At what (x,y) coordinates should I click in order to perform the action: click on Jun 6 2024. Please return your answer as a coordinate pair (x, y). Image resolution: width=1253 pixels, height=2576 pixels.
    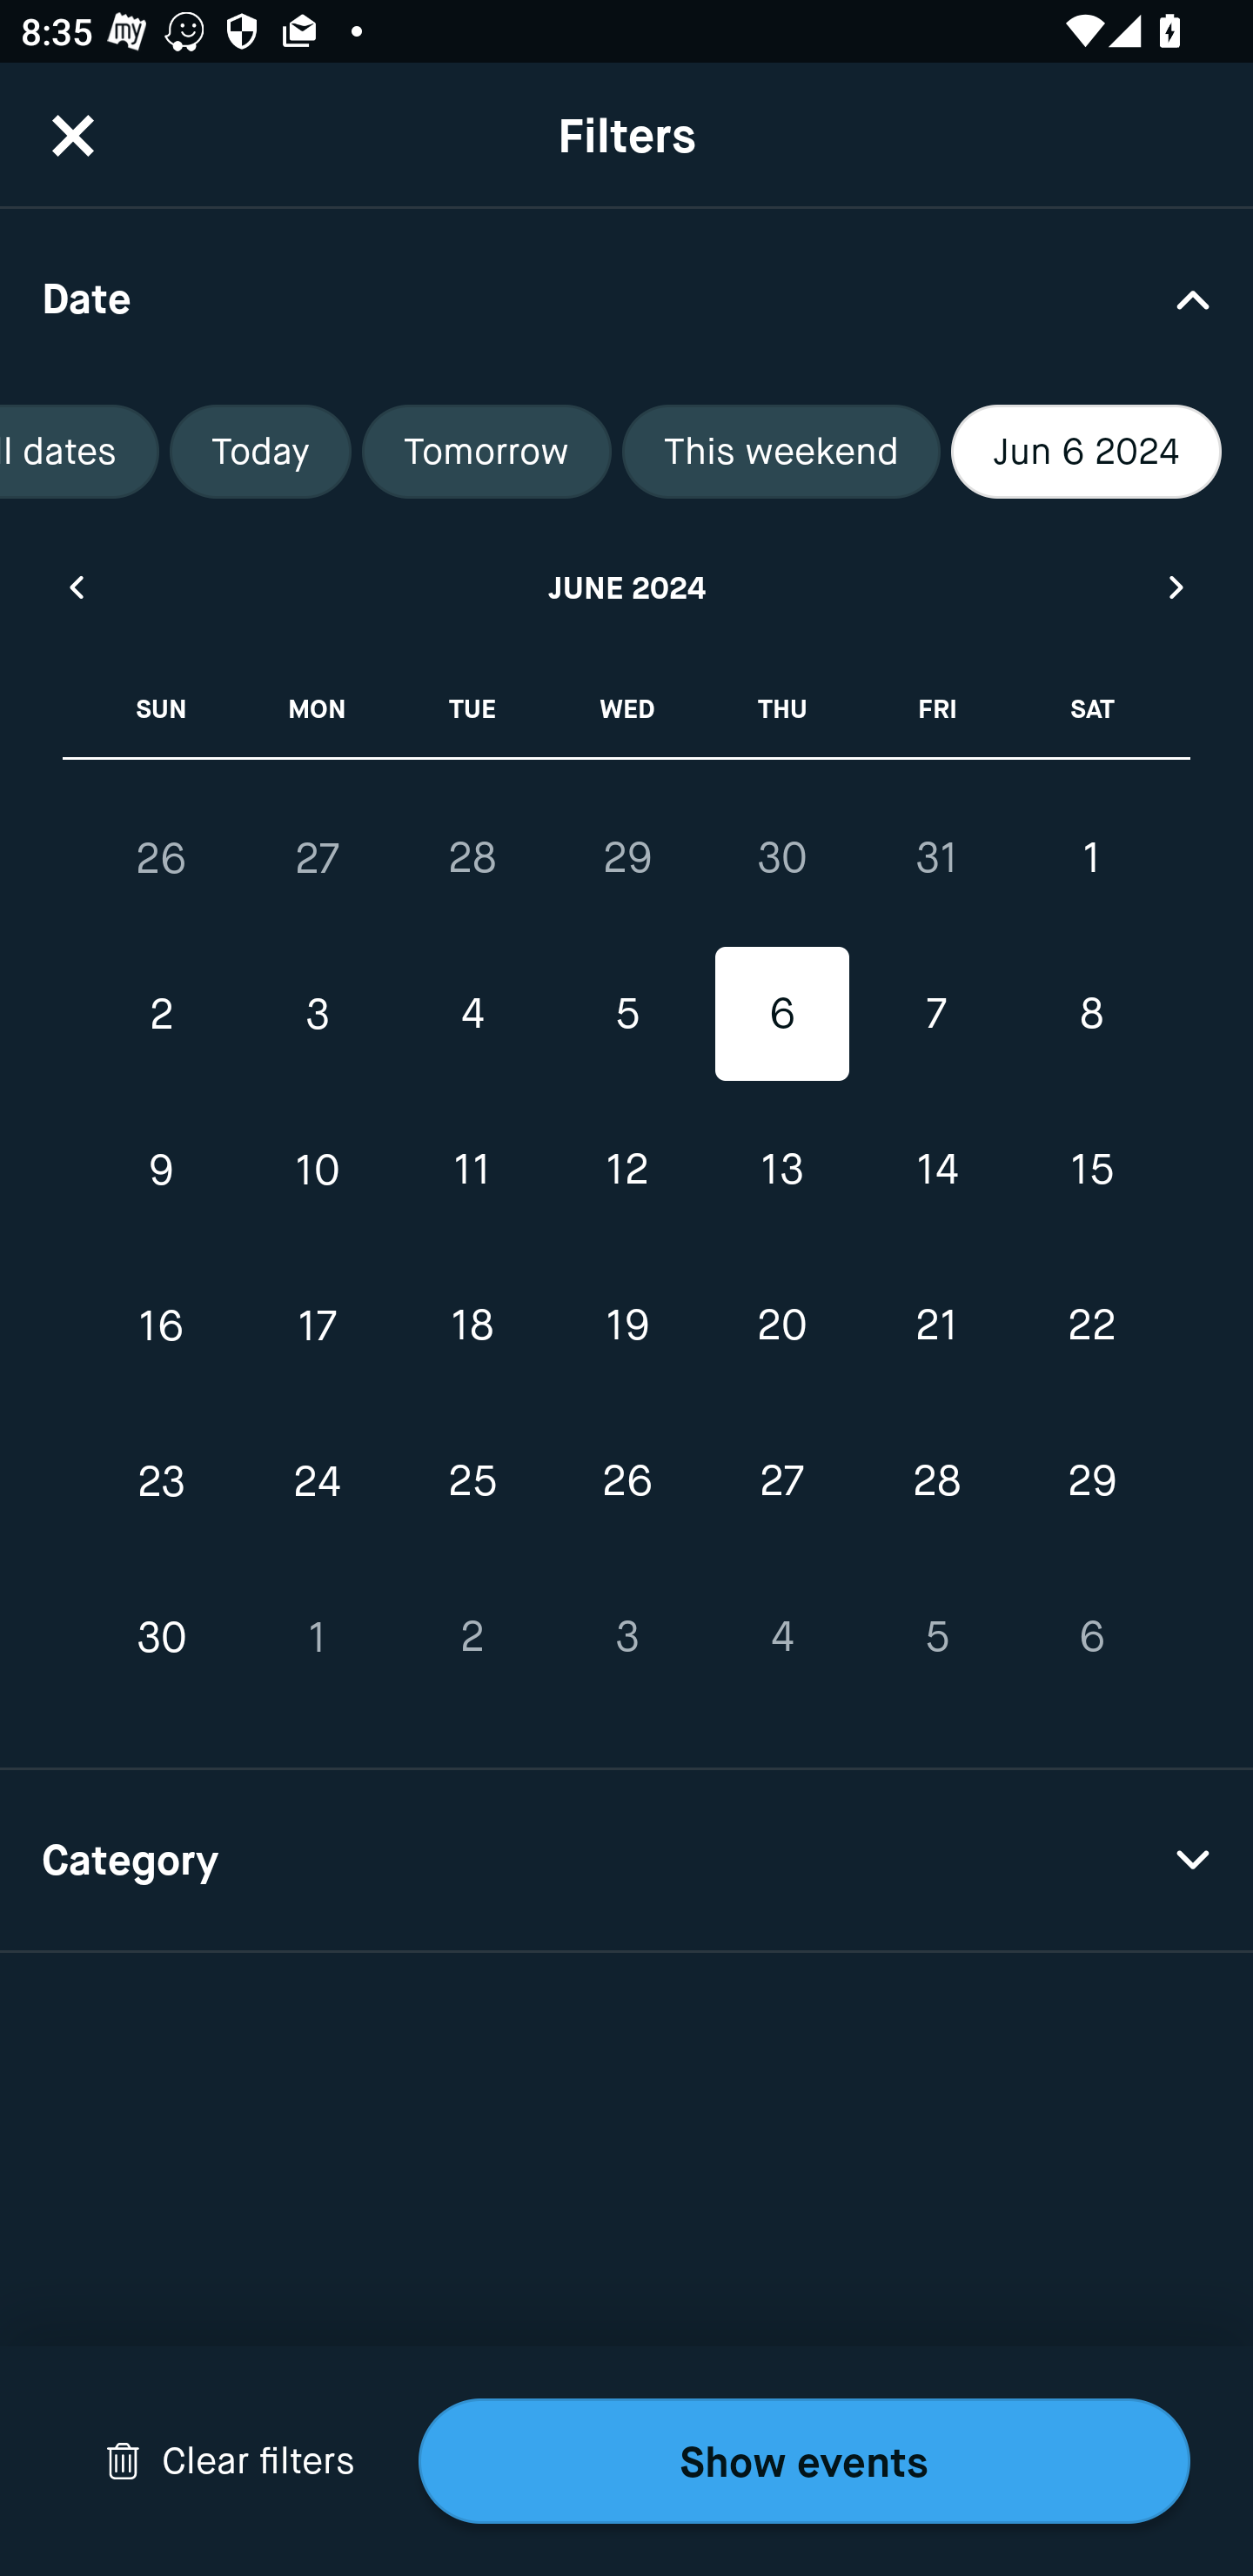
    Looking at the image, I should click on (1086, 452).